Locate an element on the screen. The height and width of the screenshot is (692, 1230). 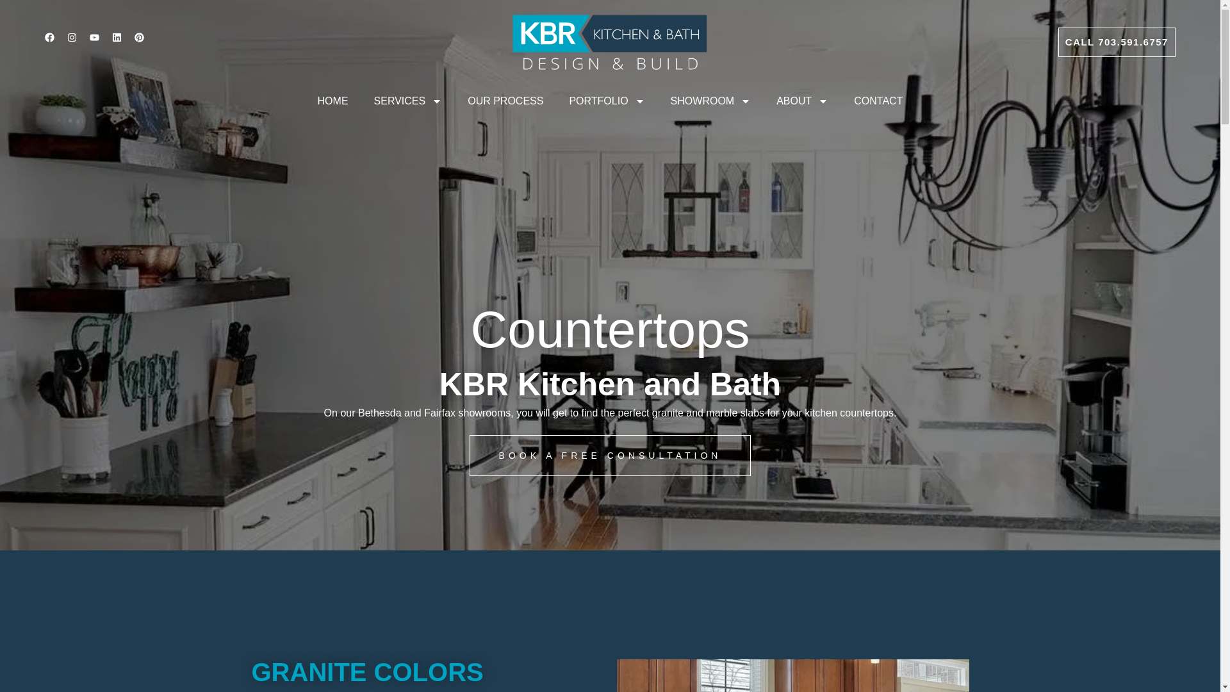
HOME is located at coordinates (333, 72).